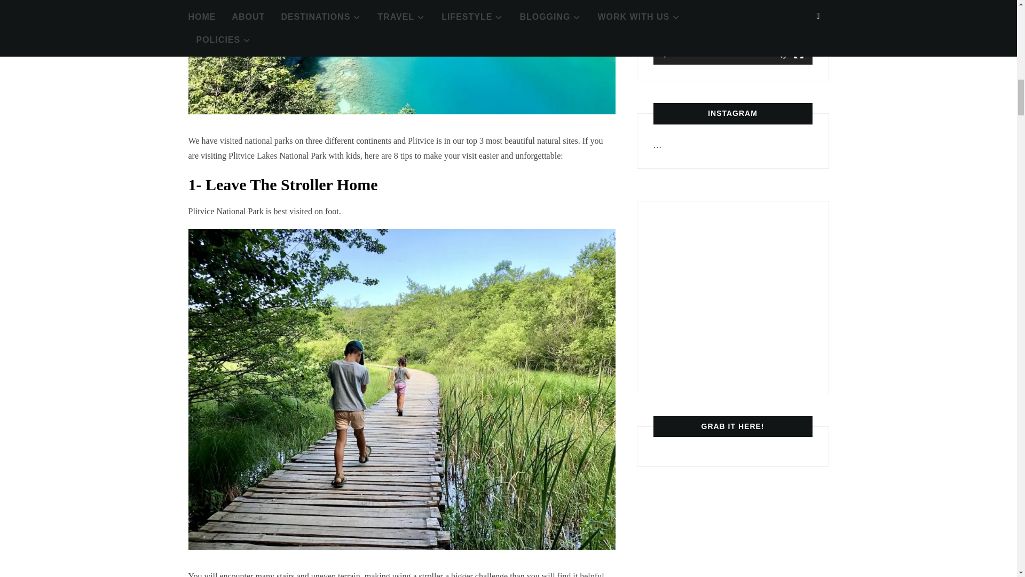  What do you see at coordinates (667, 53) in the screenshot?
I see `Play` at bounding box center [667, 53].